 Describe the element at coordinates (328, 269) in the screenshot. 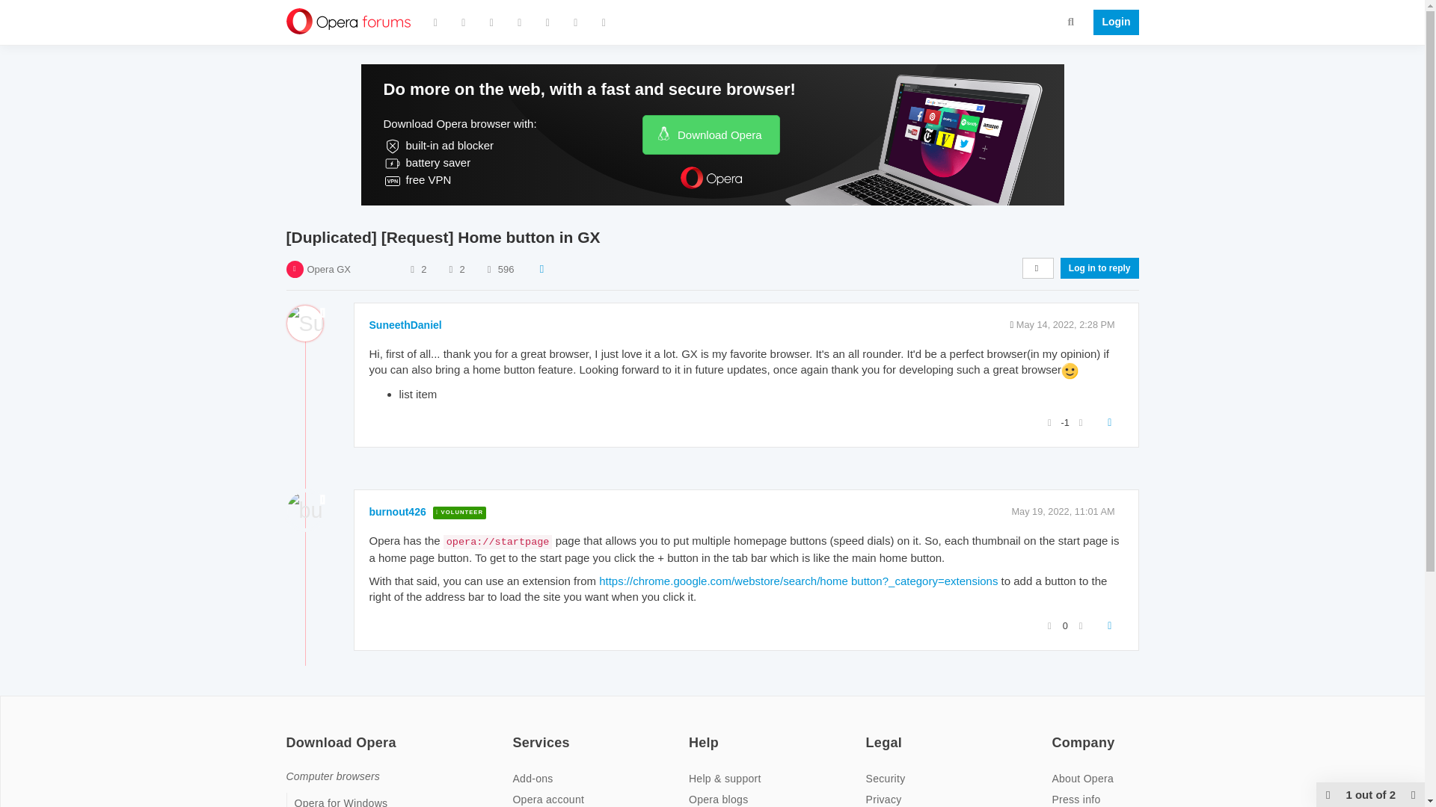

I see `Opera GX` at that location.